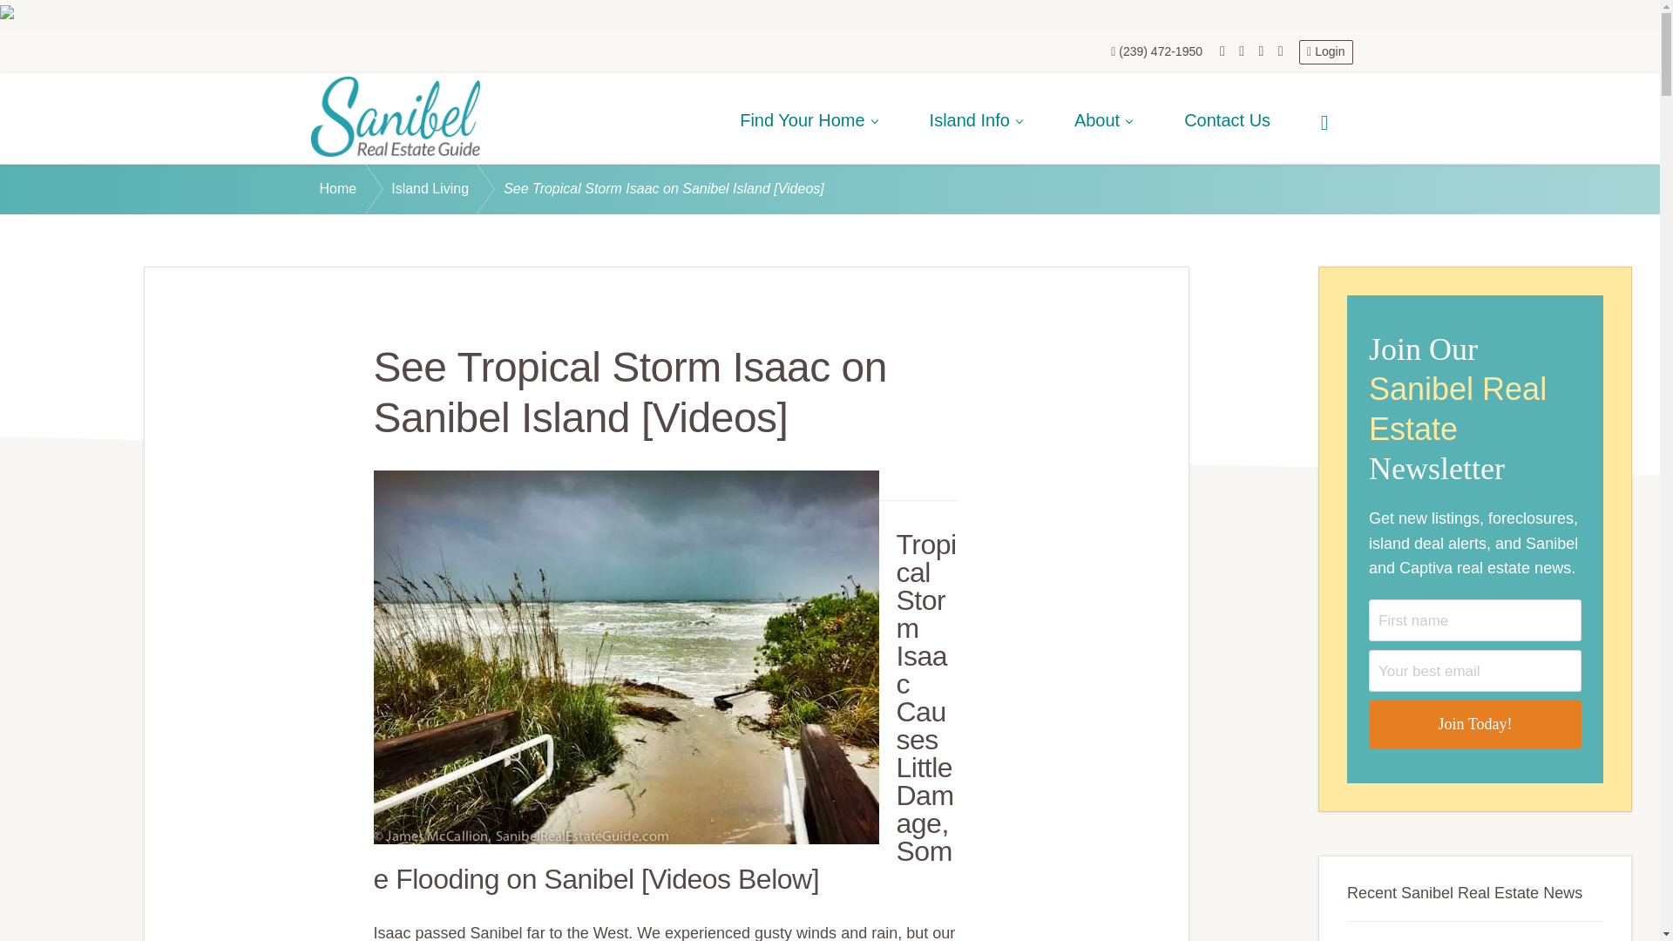 The height and width of the screenshot is (941, 1673). I want to click on Login, so click(1325, 52).